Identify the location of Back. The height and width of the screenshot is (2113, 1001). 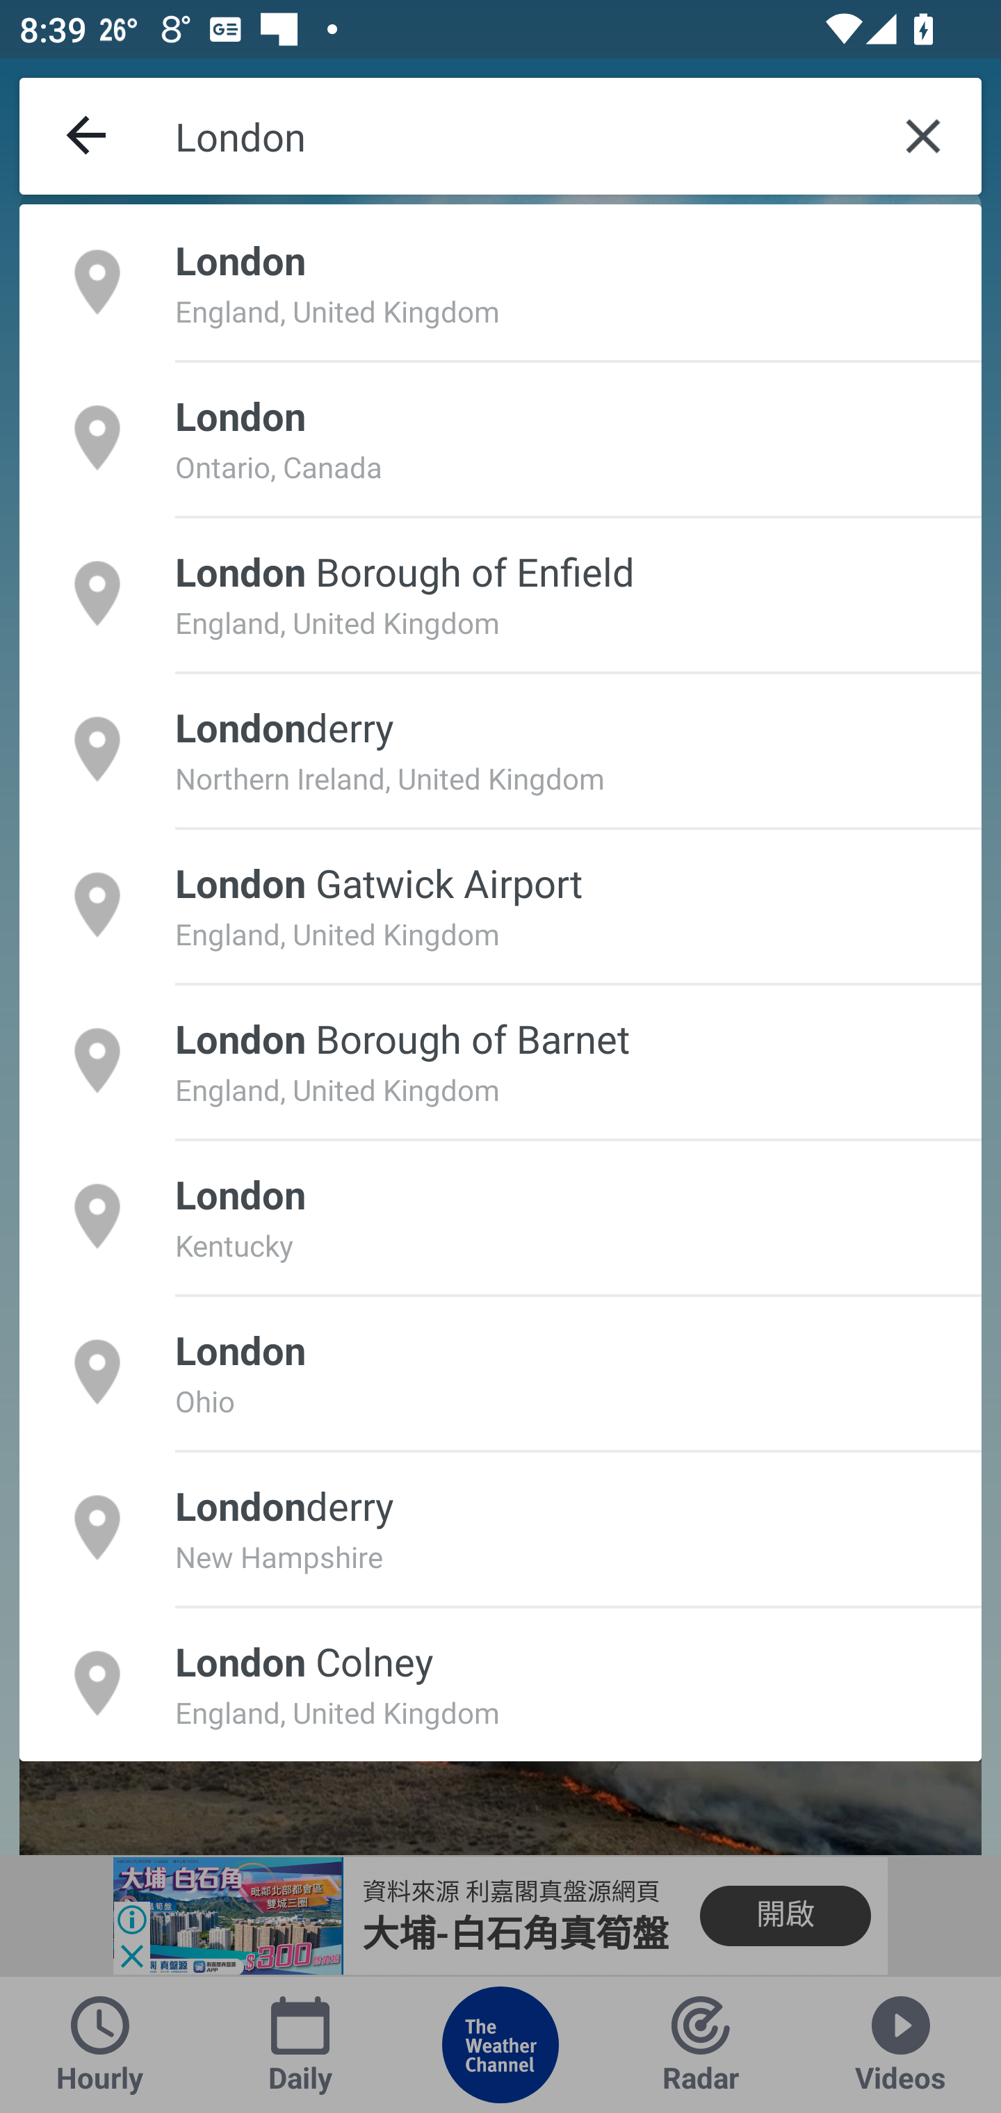
(88, 136).